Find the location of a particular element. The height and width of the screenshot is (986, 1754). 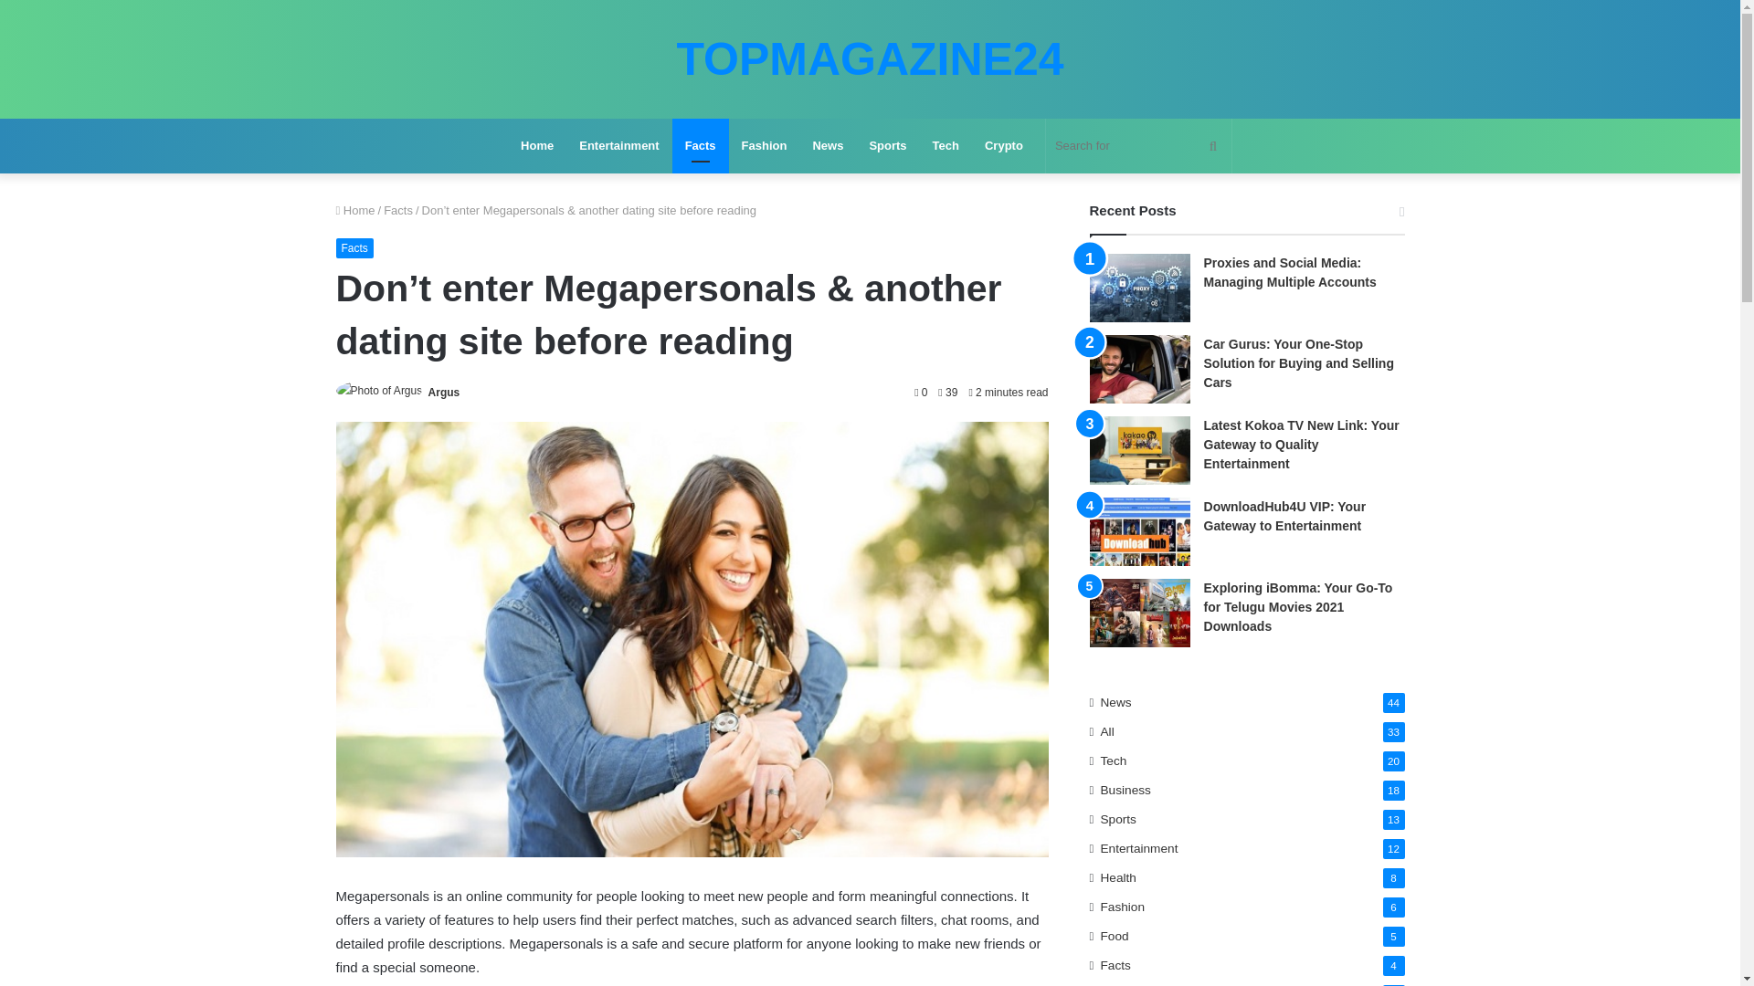

TOPMAGAZINE24 is located at coordinates (869, 58).